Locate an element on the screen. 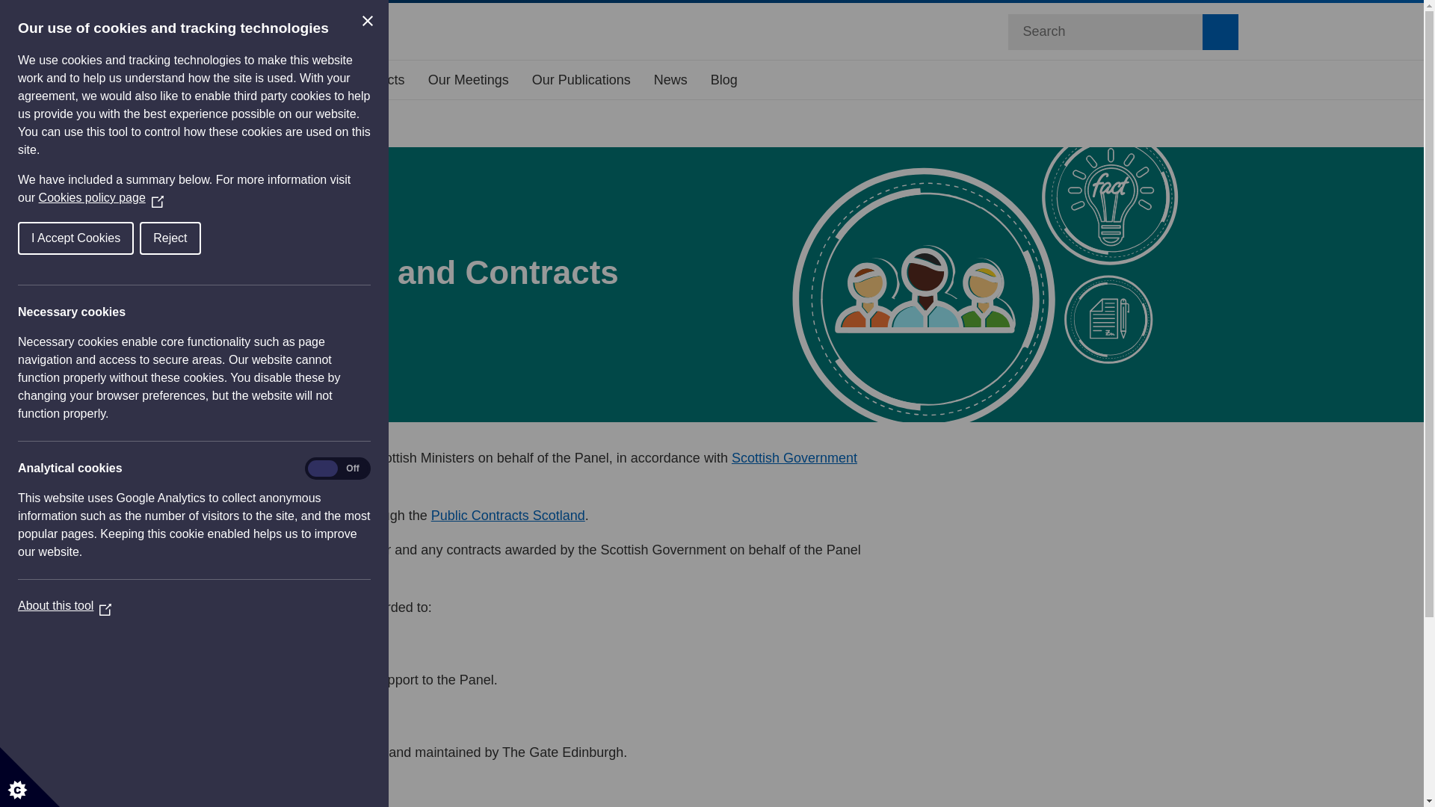 The height and width of the screenshot is (807, 1435). Our Meetings is located at coordinates (468, 79).